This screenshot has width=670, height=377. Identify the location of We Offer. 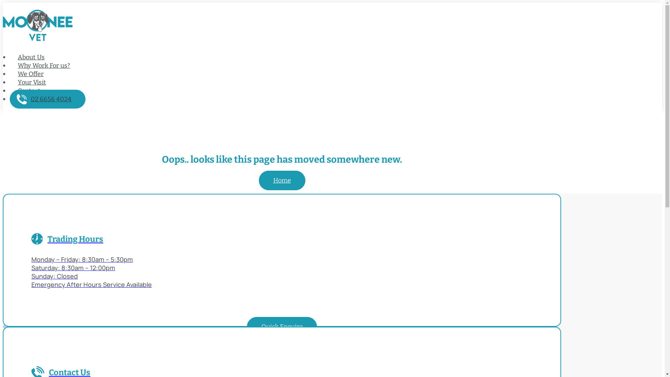
(31, 74).